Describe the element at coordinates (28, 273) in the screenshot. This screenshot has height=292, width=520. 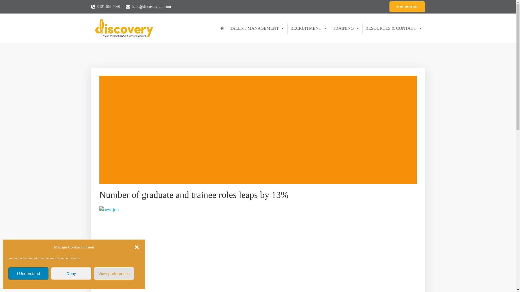
I see `I Understand` at that location.